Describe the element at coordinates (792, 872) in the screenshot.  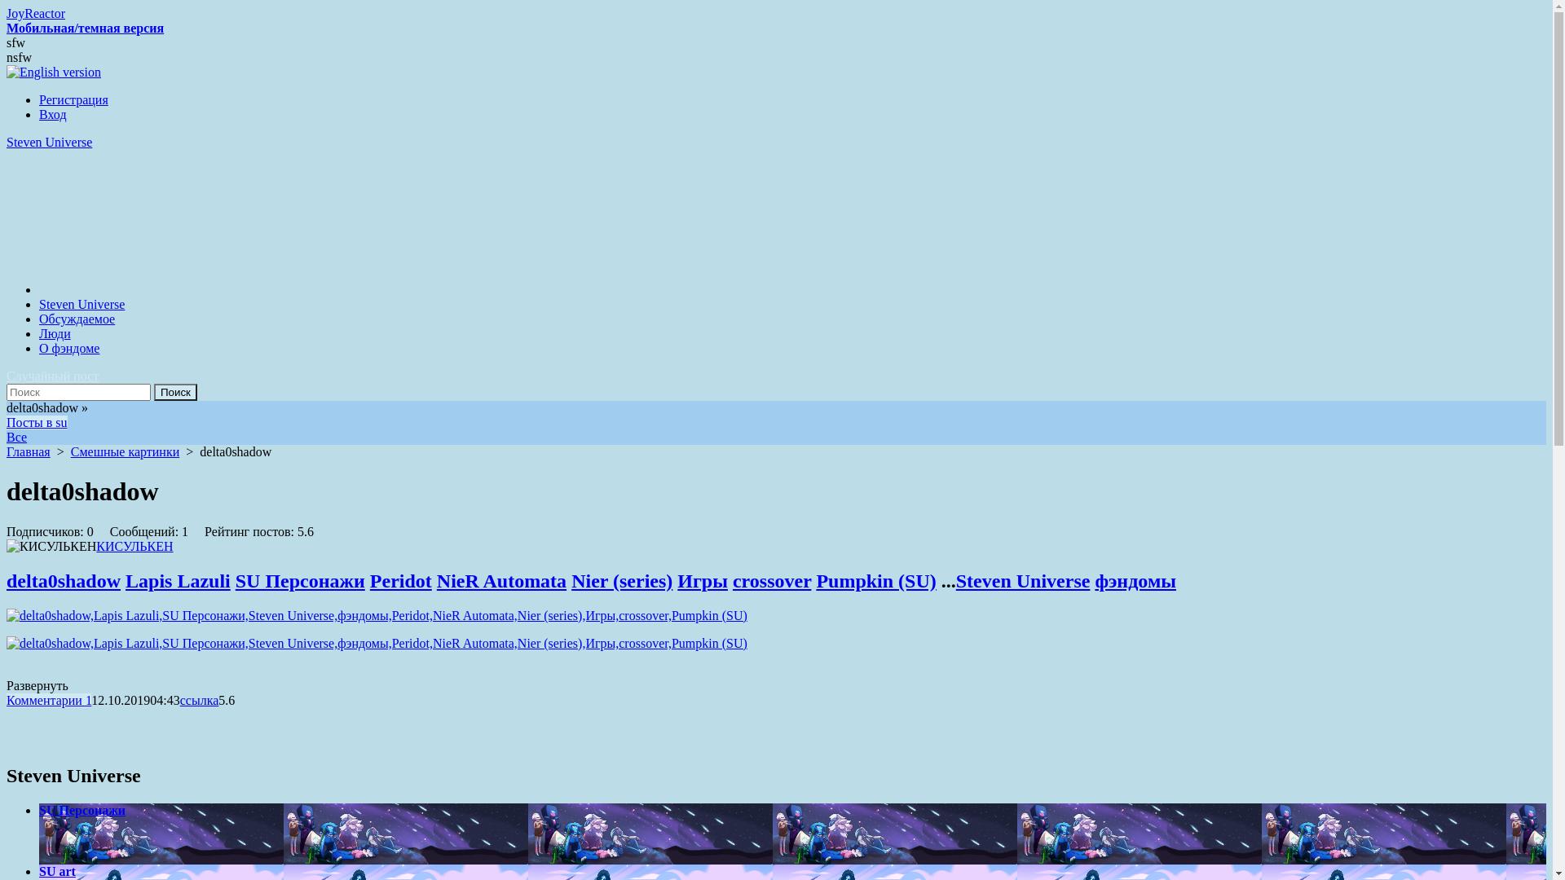
I see `SU art` at that location.